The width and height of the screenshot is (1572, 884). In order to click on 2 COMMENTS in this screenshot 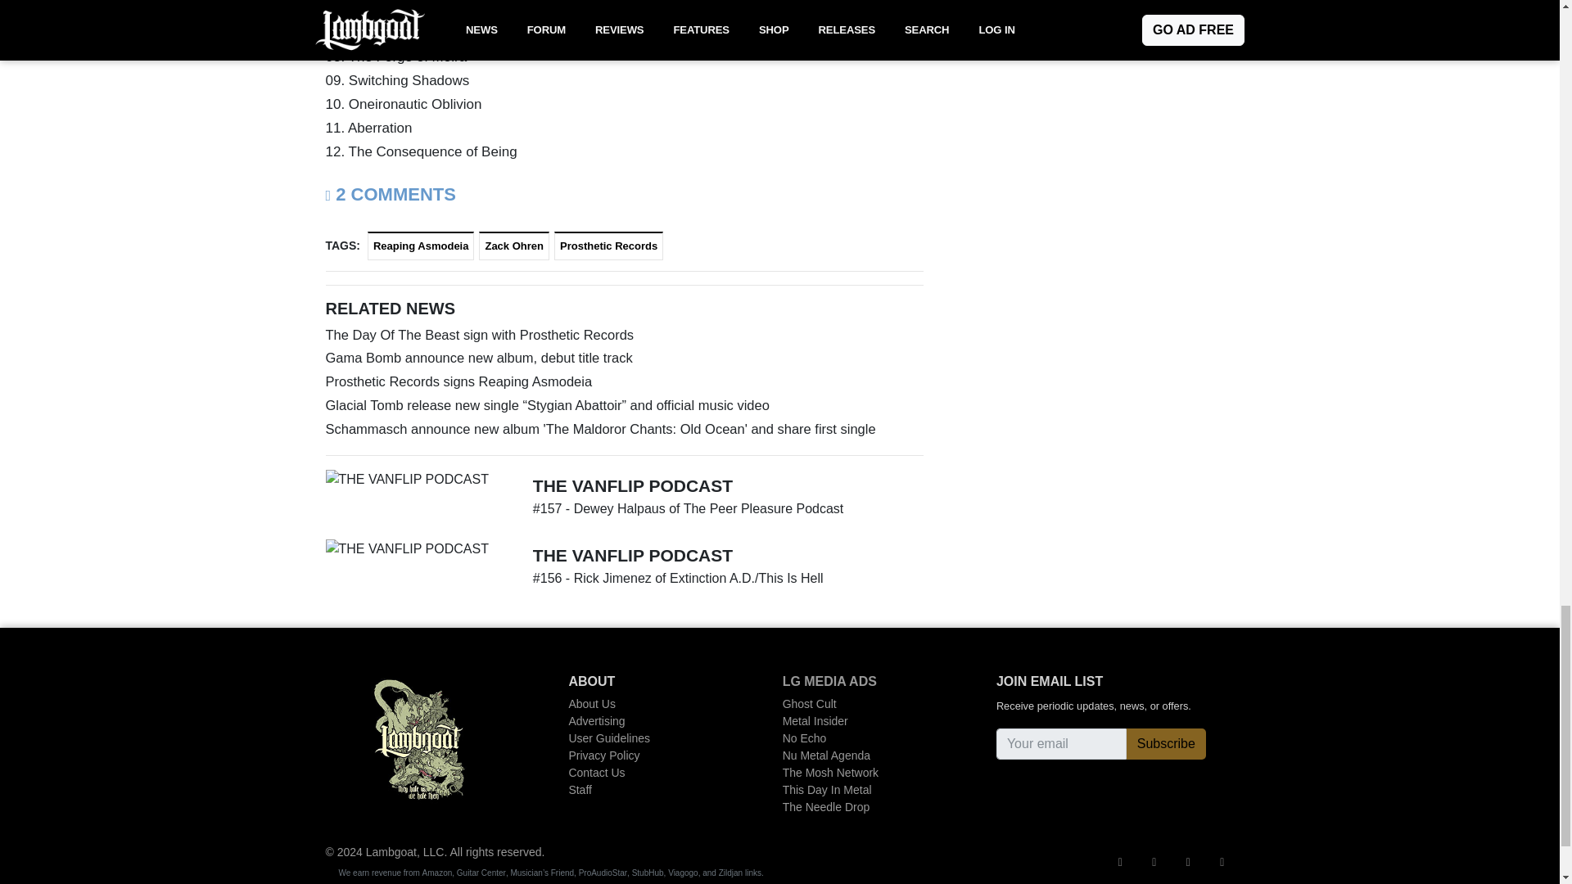, I will do `click(390, 193)`.